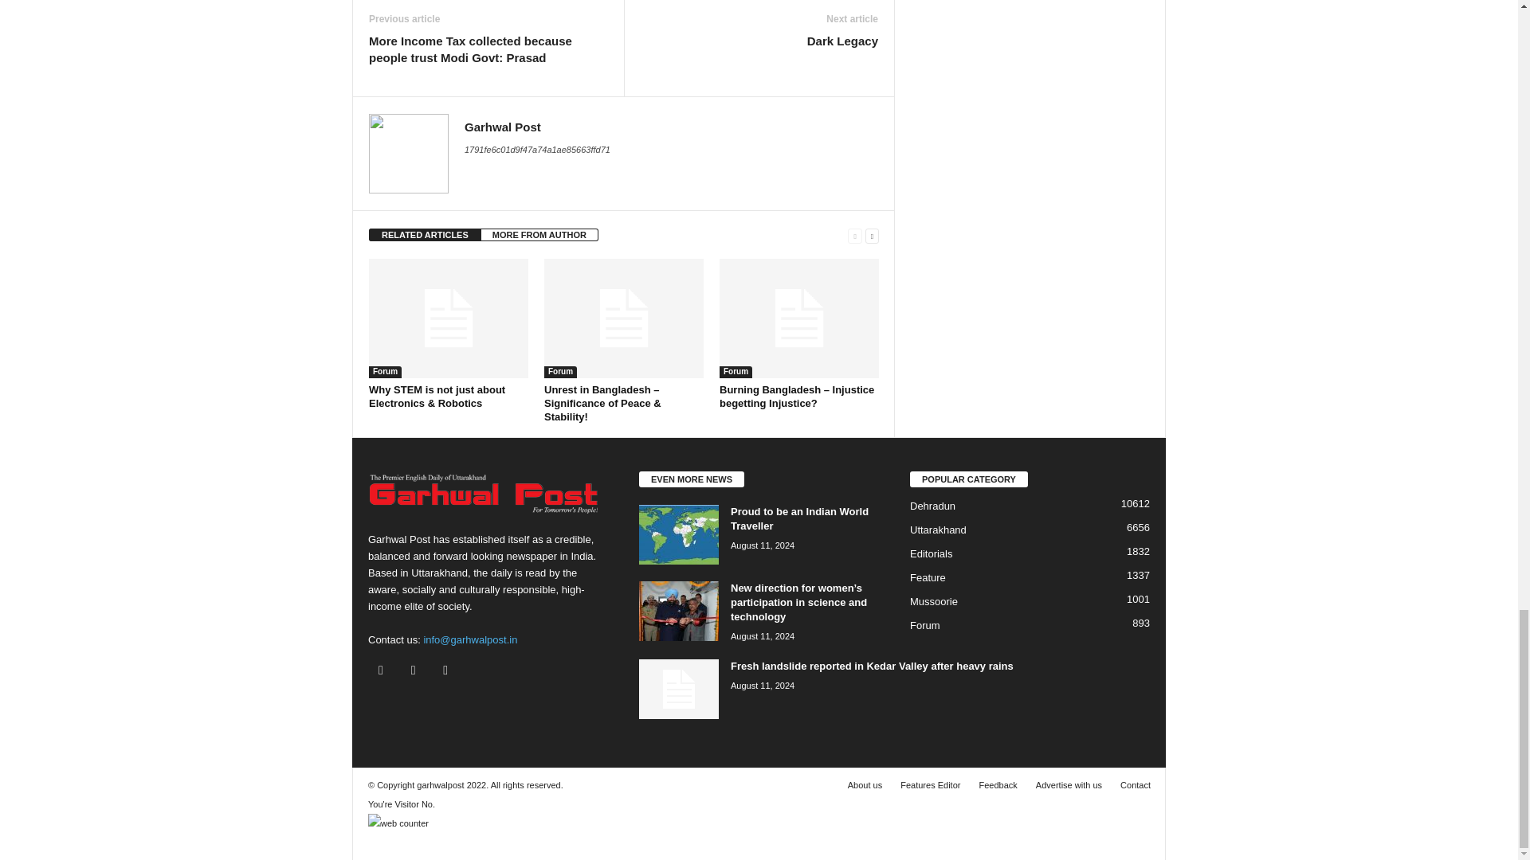 The width and height of the screenshot is (1530, 860). I want to click on Twitter, so click(417, 670).